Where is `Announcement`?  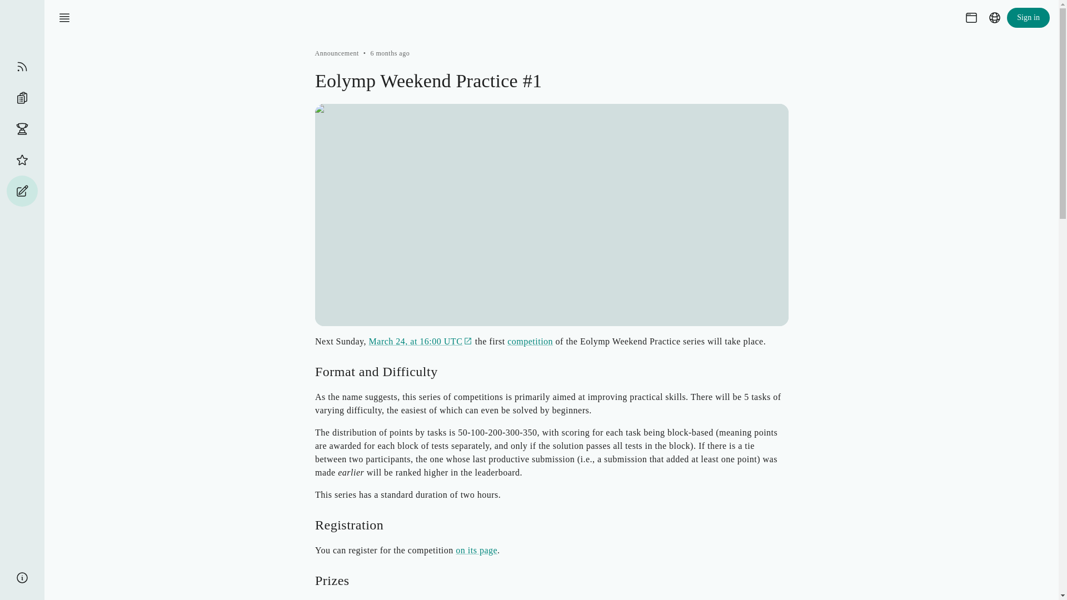 Announcement is located at coordinates (337, 53).